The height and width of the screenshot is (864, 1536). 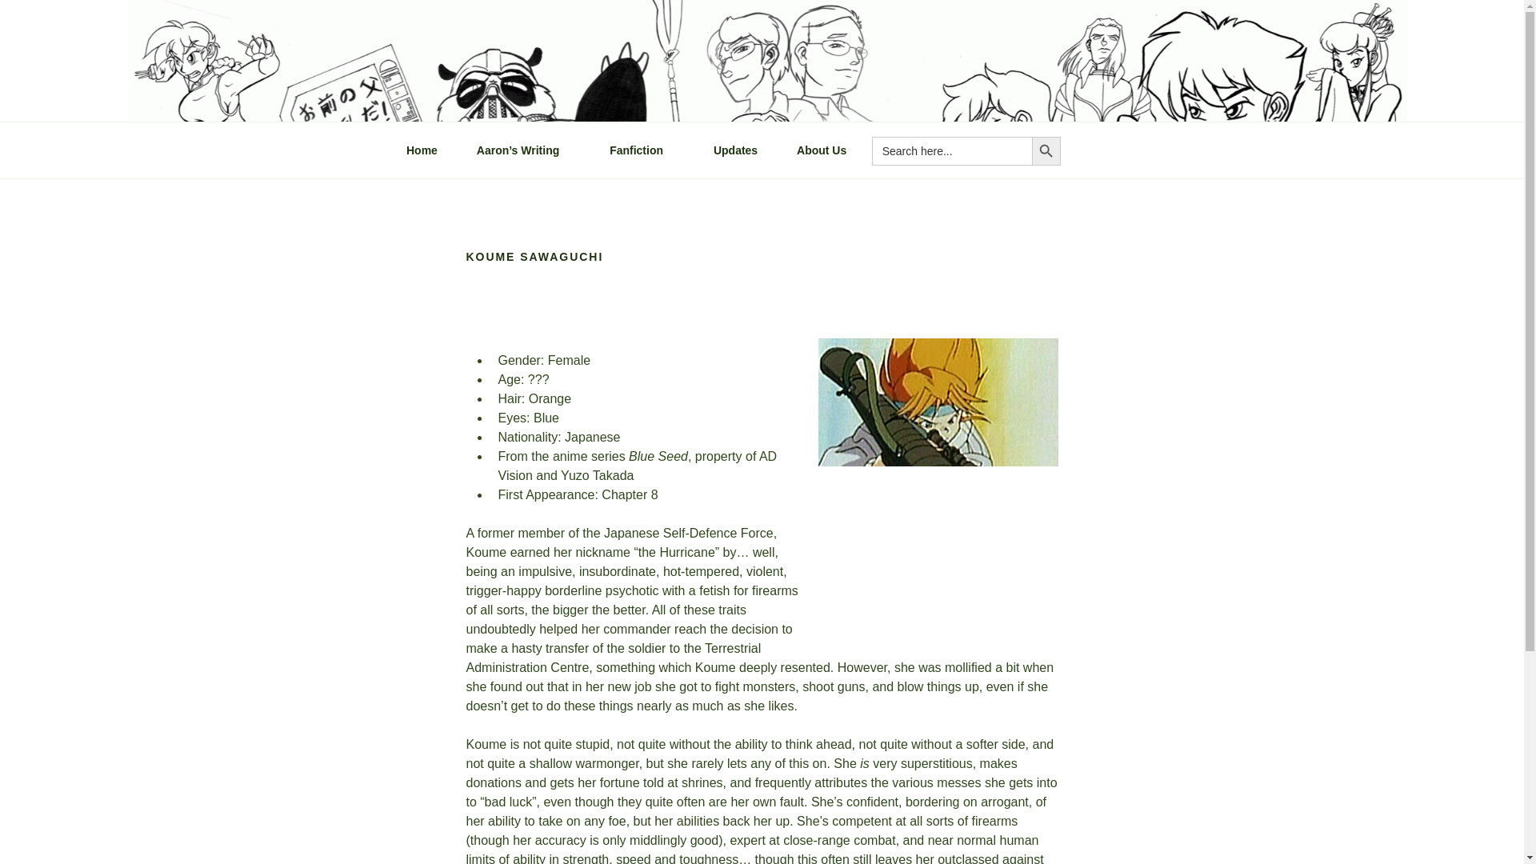 What do you see at coordinates (1046, 150) in the screenshot?
I see `Search Button` at bounding box center [1046, 150].